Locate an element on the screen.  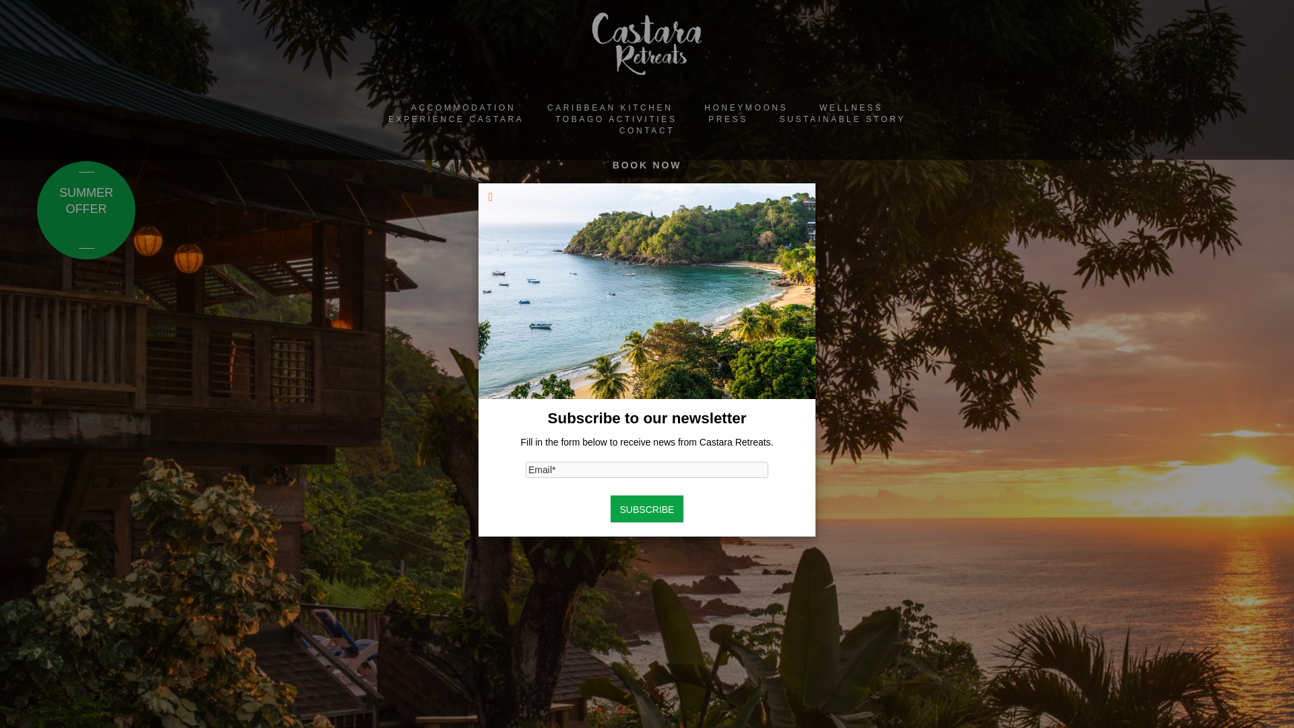
CARIBBEAN KITCHEN is located at coordinates (610, 108).